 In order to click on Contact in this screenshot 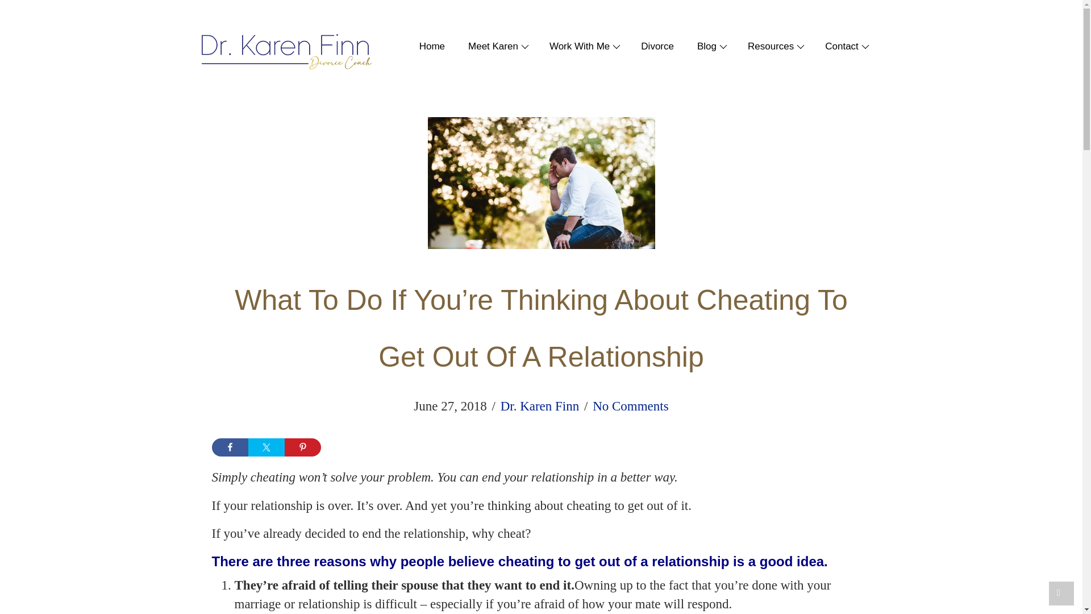, I will do `click(840, 47)`.